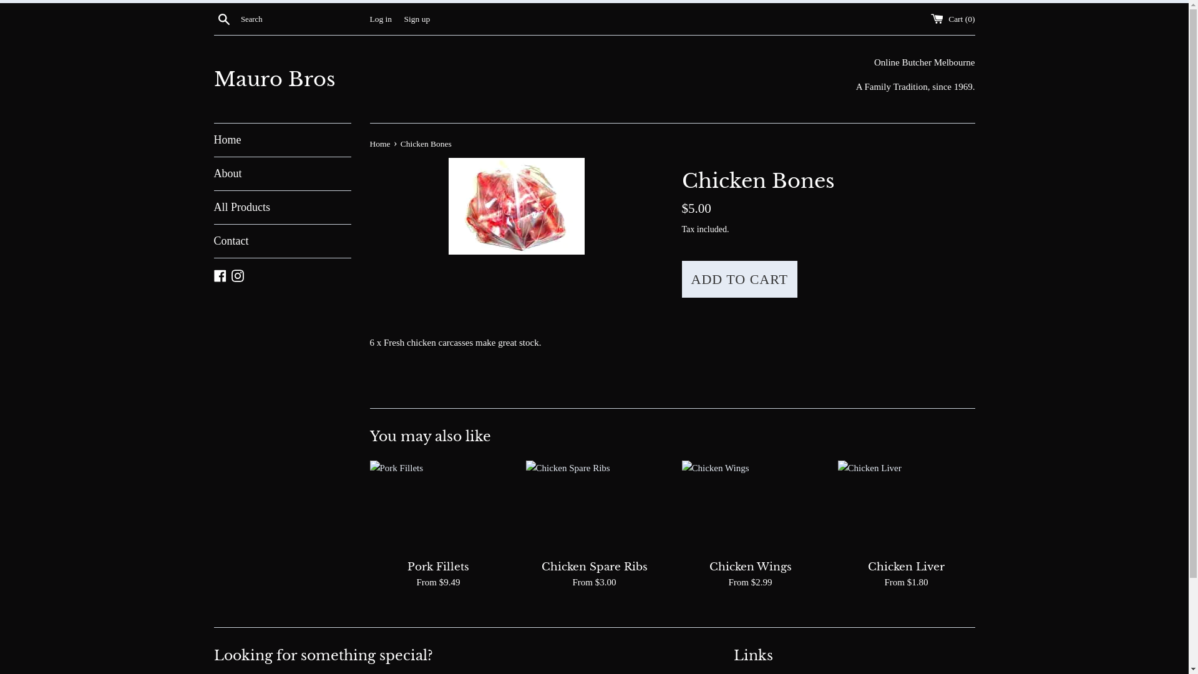  What do you see at coordinates (220, 275) in the screenshot?
I see `Facebook` at bounding box center [220, 275].